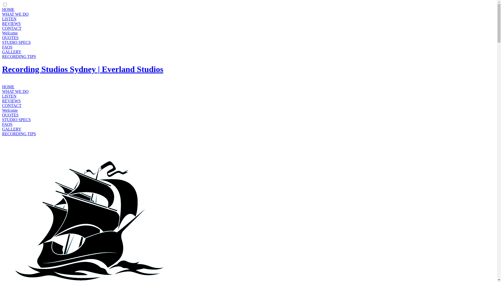 The width and height of the screenshot is (501, 282). I want to click on Welcome, so click(10, 33).